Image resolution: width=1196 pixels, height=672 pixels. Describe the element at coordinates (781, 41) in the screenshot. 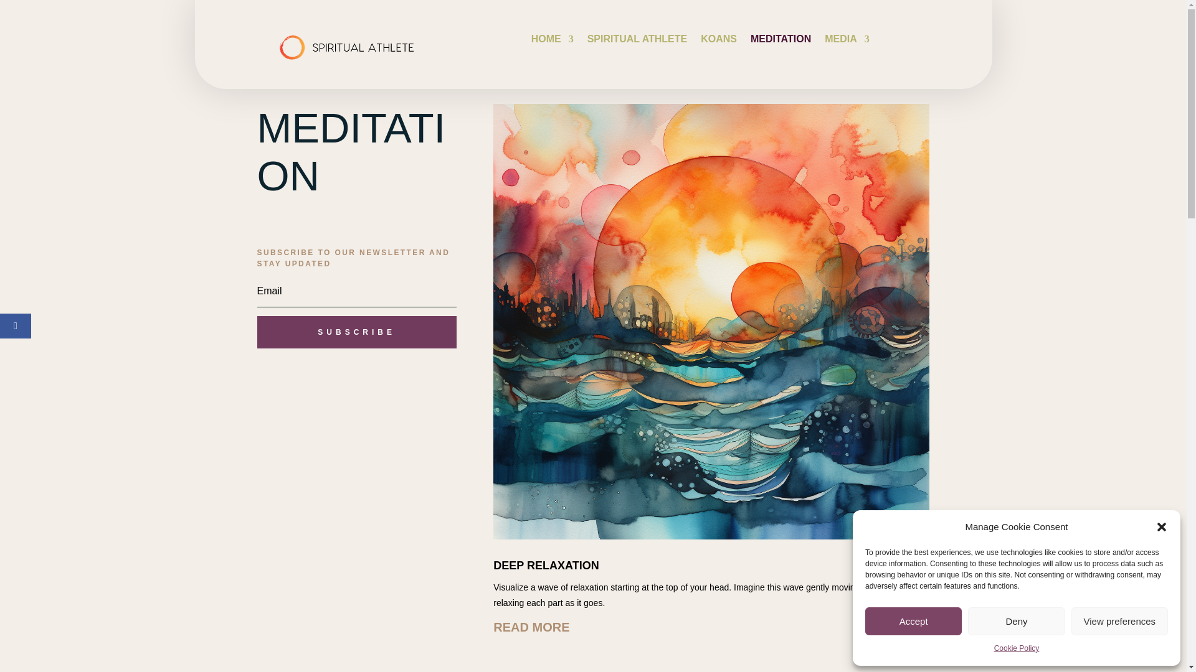

I see `MEDITATION` at that location.